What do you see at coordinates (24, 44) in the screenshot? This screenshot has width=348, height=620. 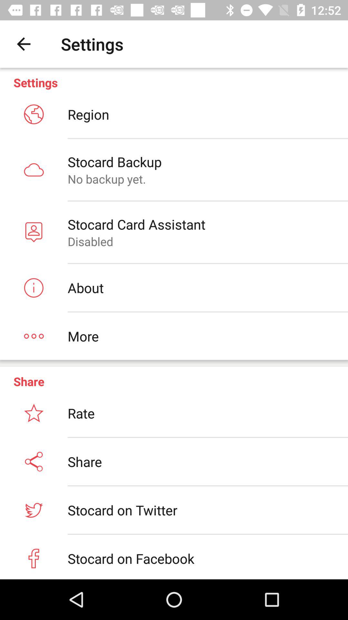 I see `click the item above settings item` at bounding box center [24, 44].